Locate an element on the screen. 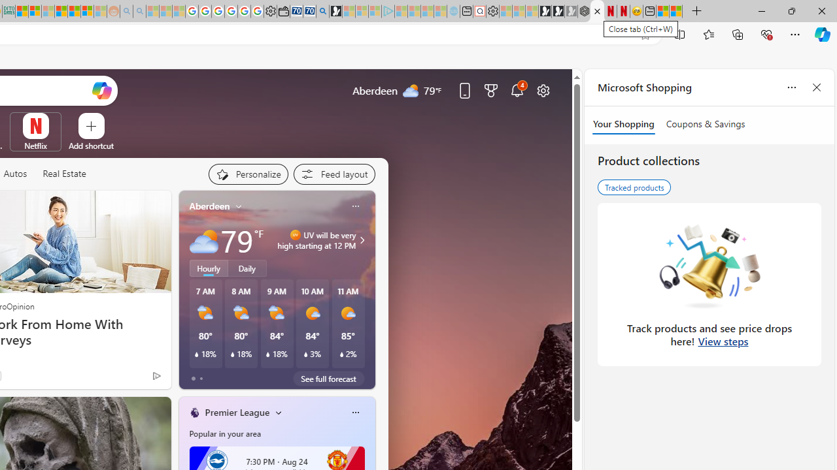 This screenshot has width=837, height=470. tab-0 is located at coordinates (194, 379).